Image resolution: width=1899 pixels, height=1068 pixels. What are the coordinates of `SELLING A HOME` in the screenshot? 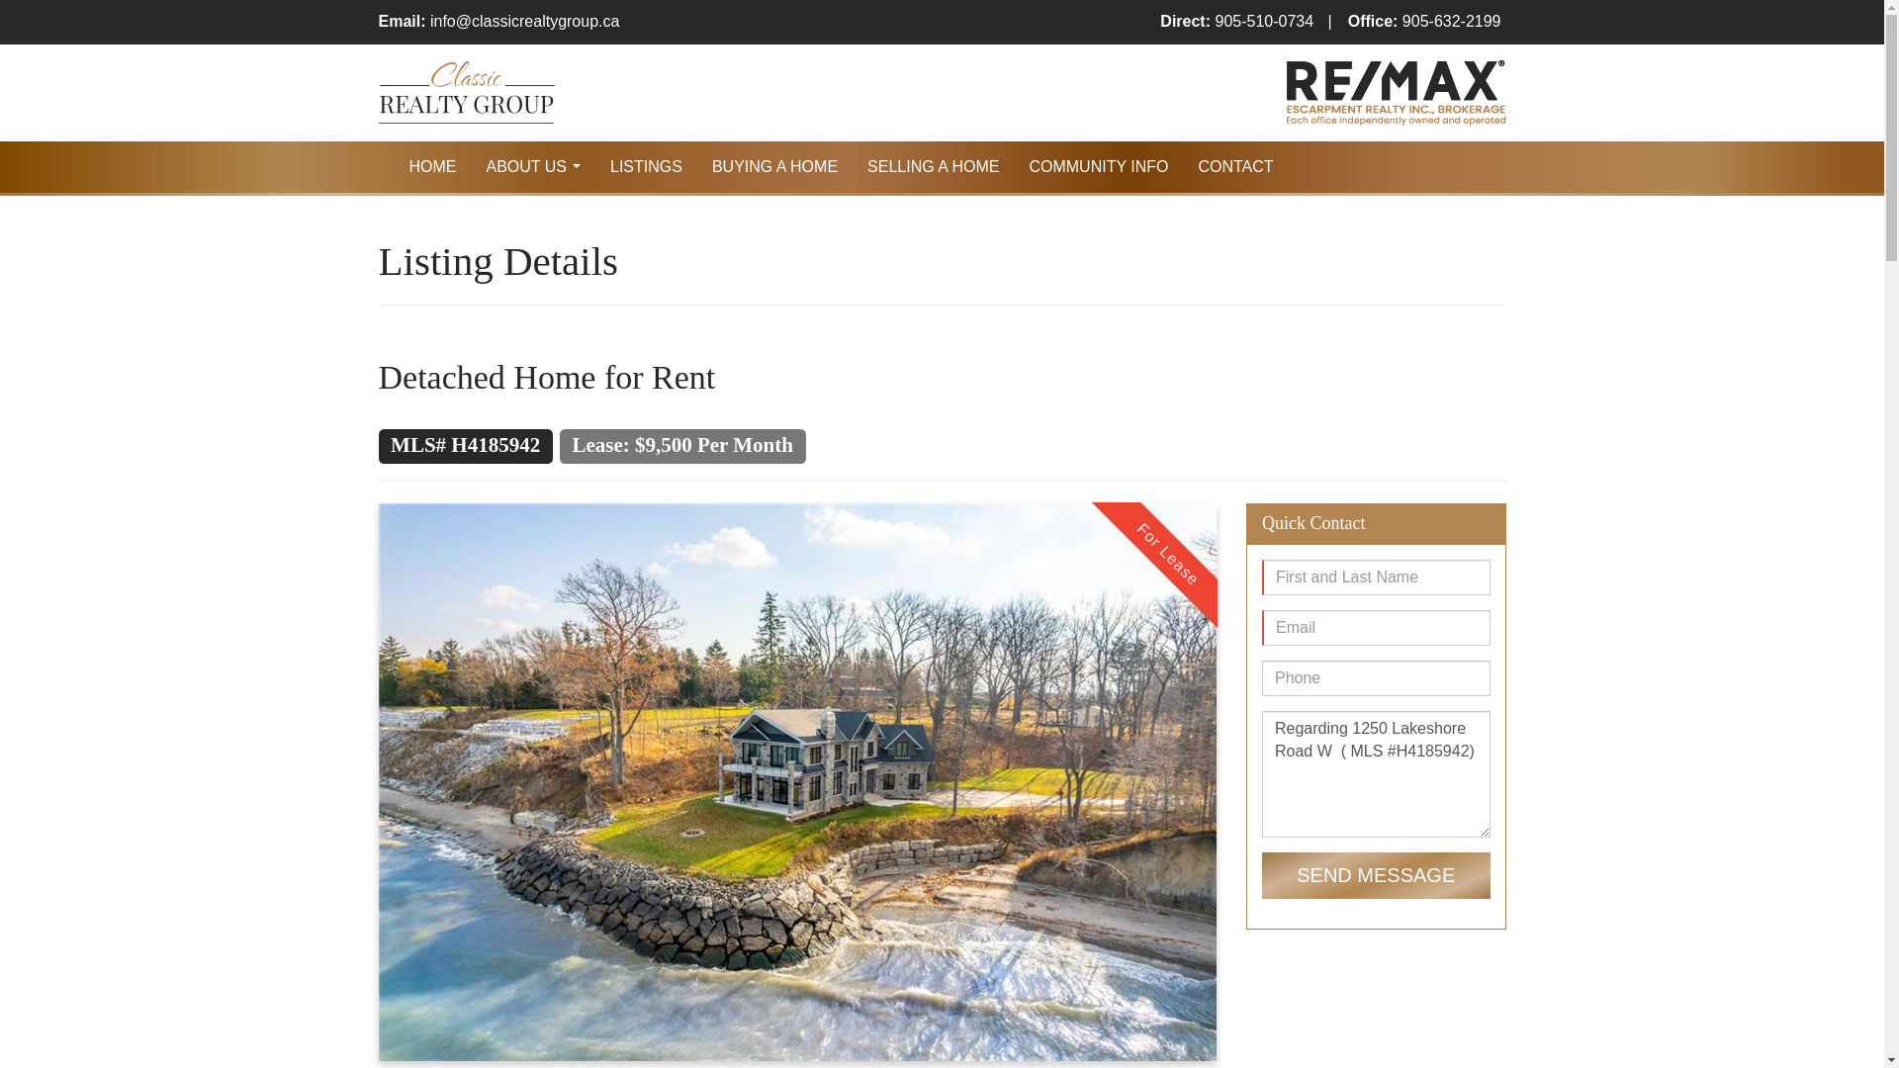 It's located at (934, 166).